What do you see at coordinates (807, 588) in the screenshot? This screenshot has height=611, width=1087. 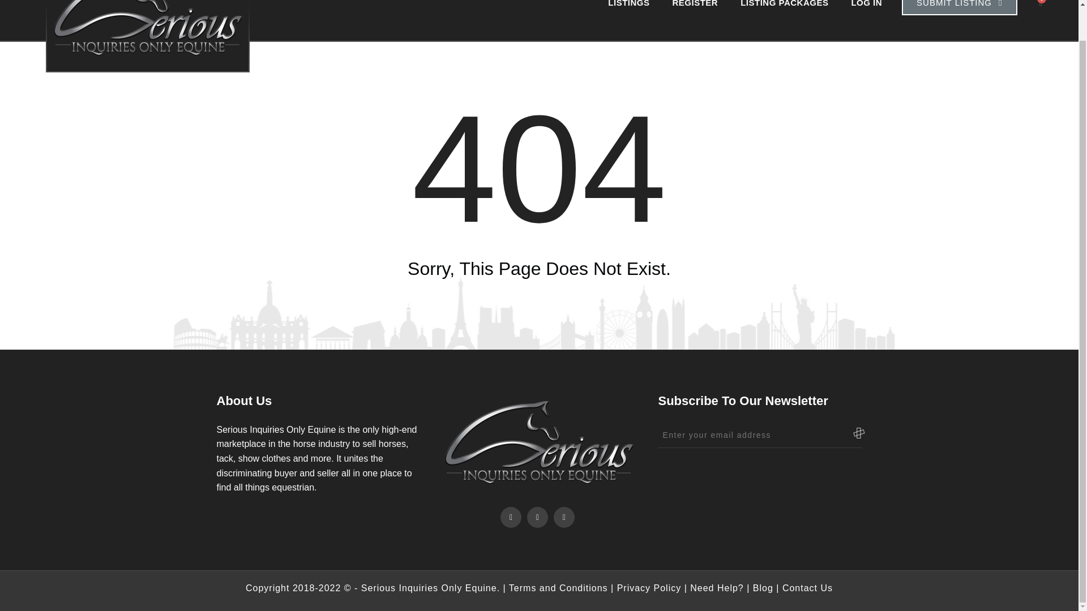 I see `Contact Us` at bounding box center [807, 588].